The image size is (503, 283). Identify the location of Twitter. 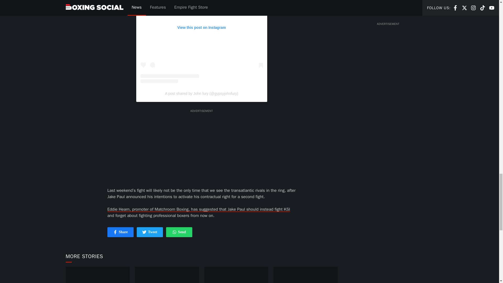
(121, 232).